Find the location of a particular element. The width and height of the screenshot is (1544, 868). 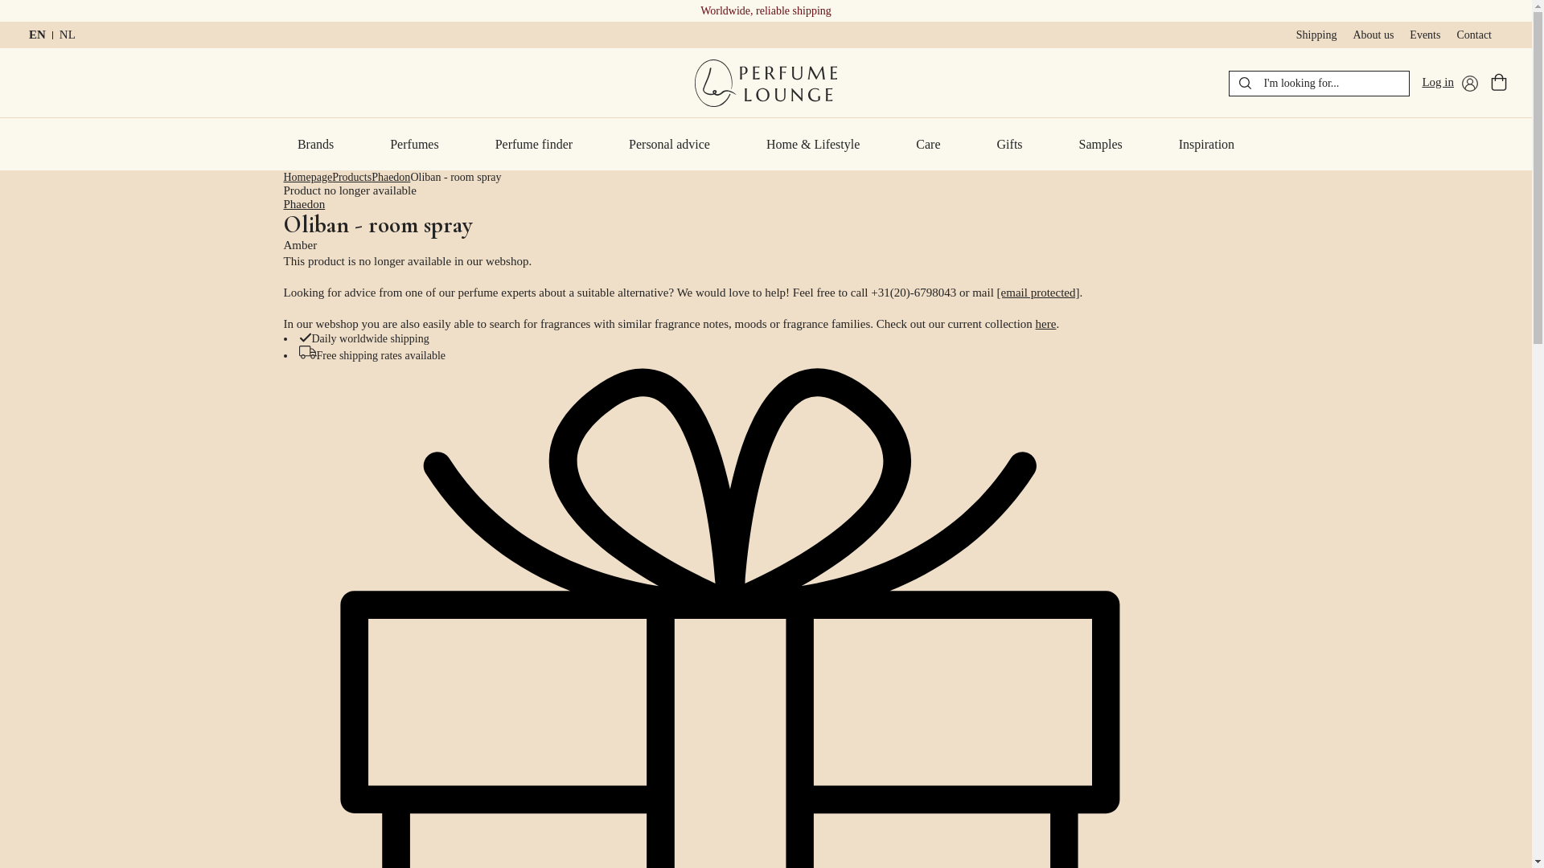

Log in is located at coordinates (1449, 84).